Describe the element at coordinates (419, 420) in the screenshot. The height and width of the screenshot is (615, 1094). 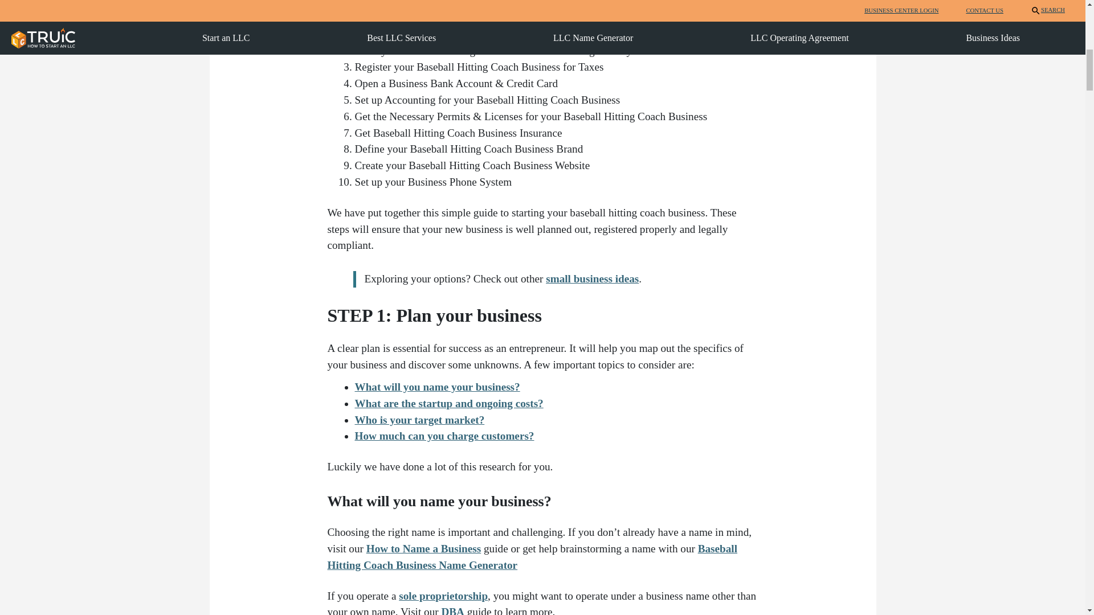
I see `Who is your target market?` at that location.